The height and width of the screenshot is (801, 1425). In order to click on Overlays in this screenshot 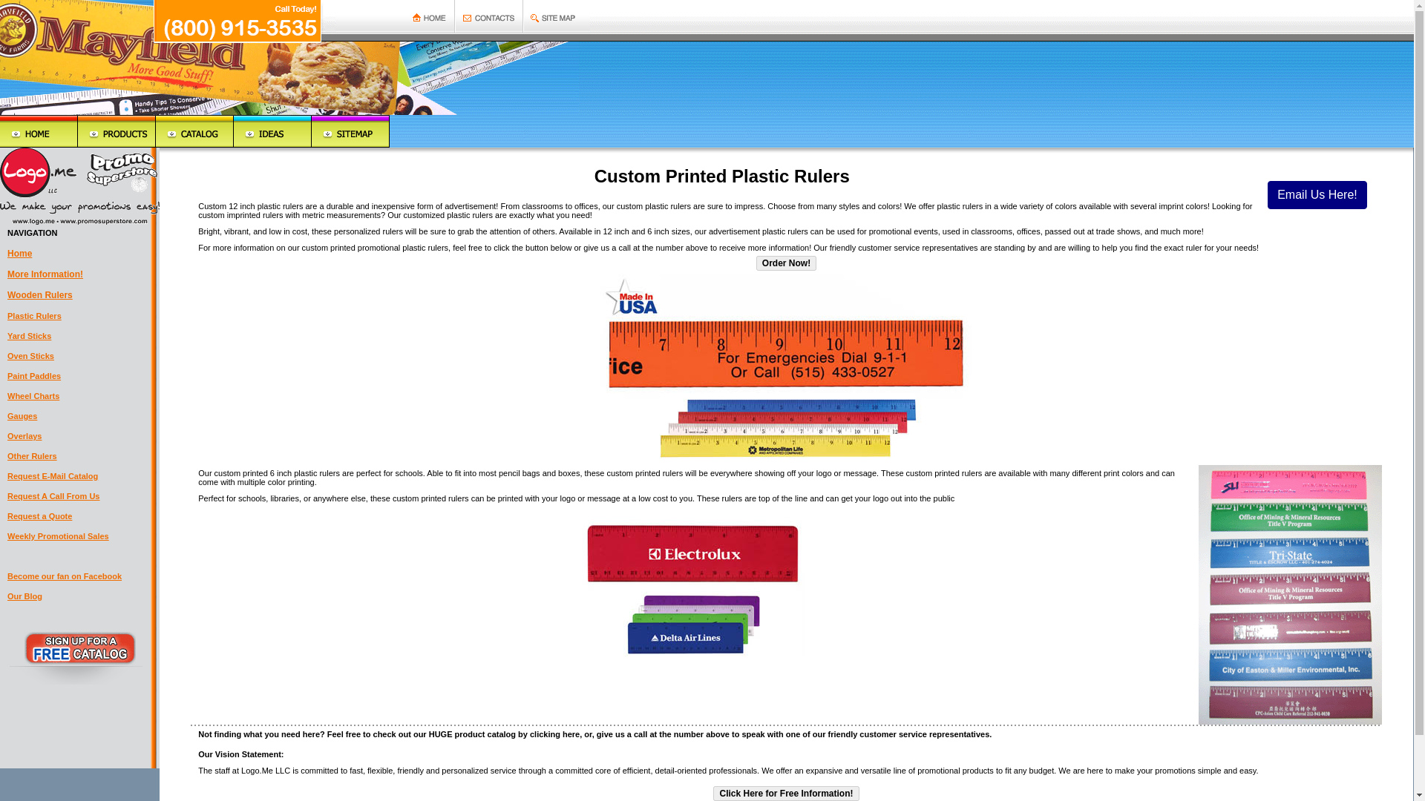, I will do `click(24, 436)`.